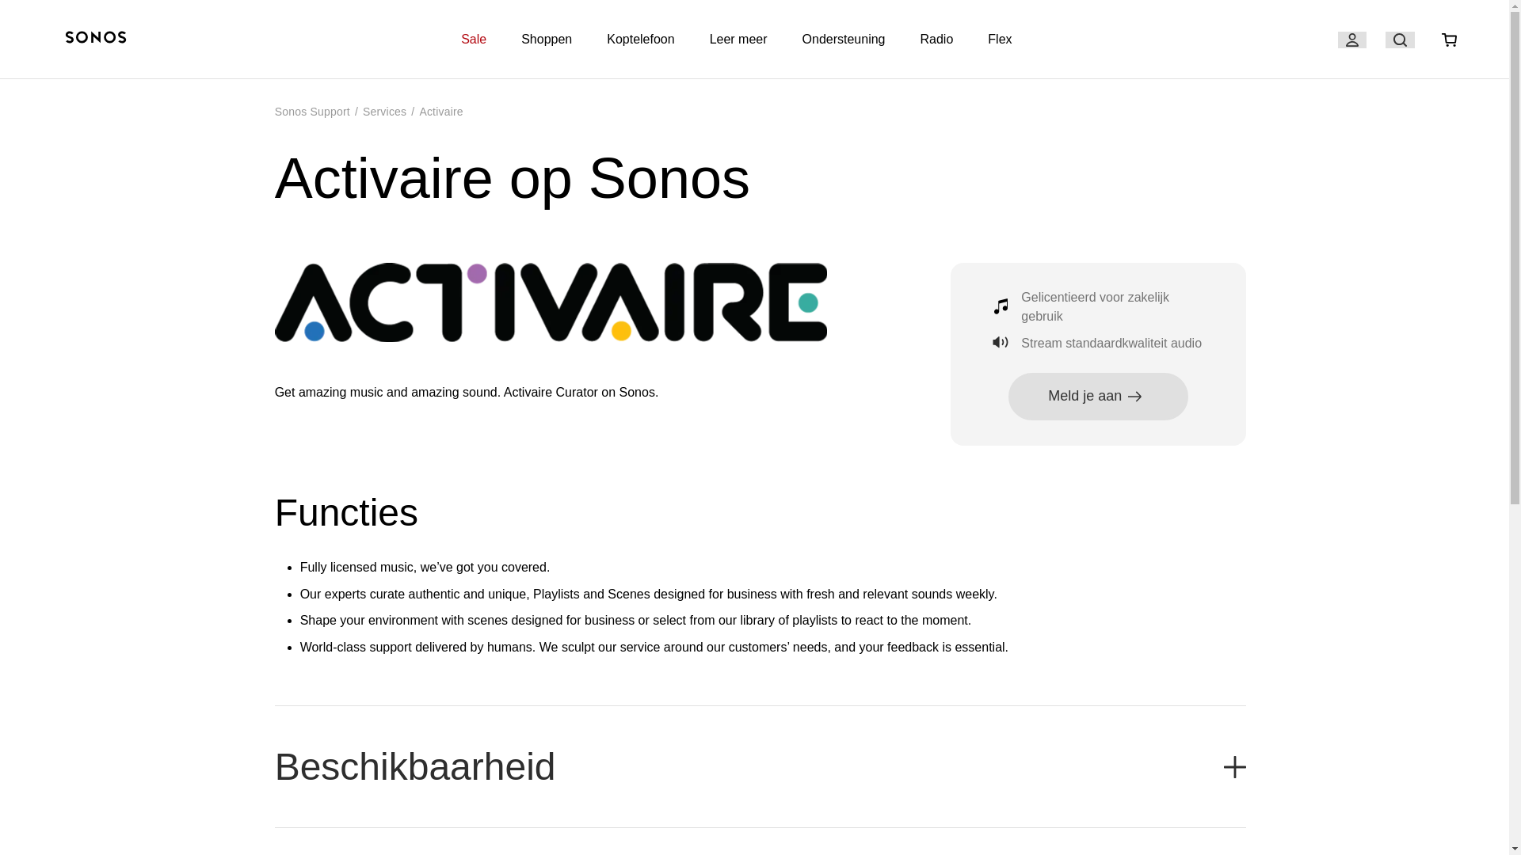 The image size is (1521, 855). Describe the element at coordinates (384, 111) in the screenshot. I see `Services` at that location.